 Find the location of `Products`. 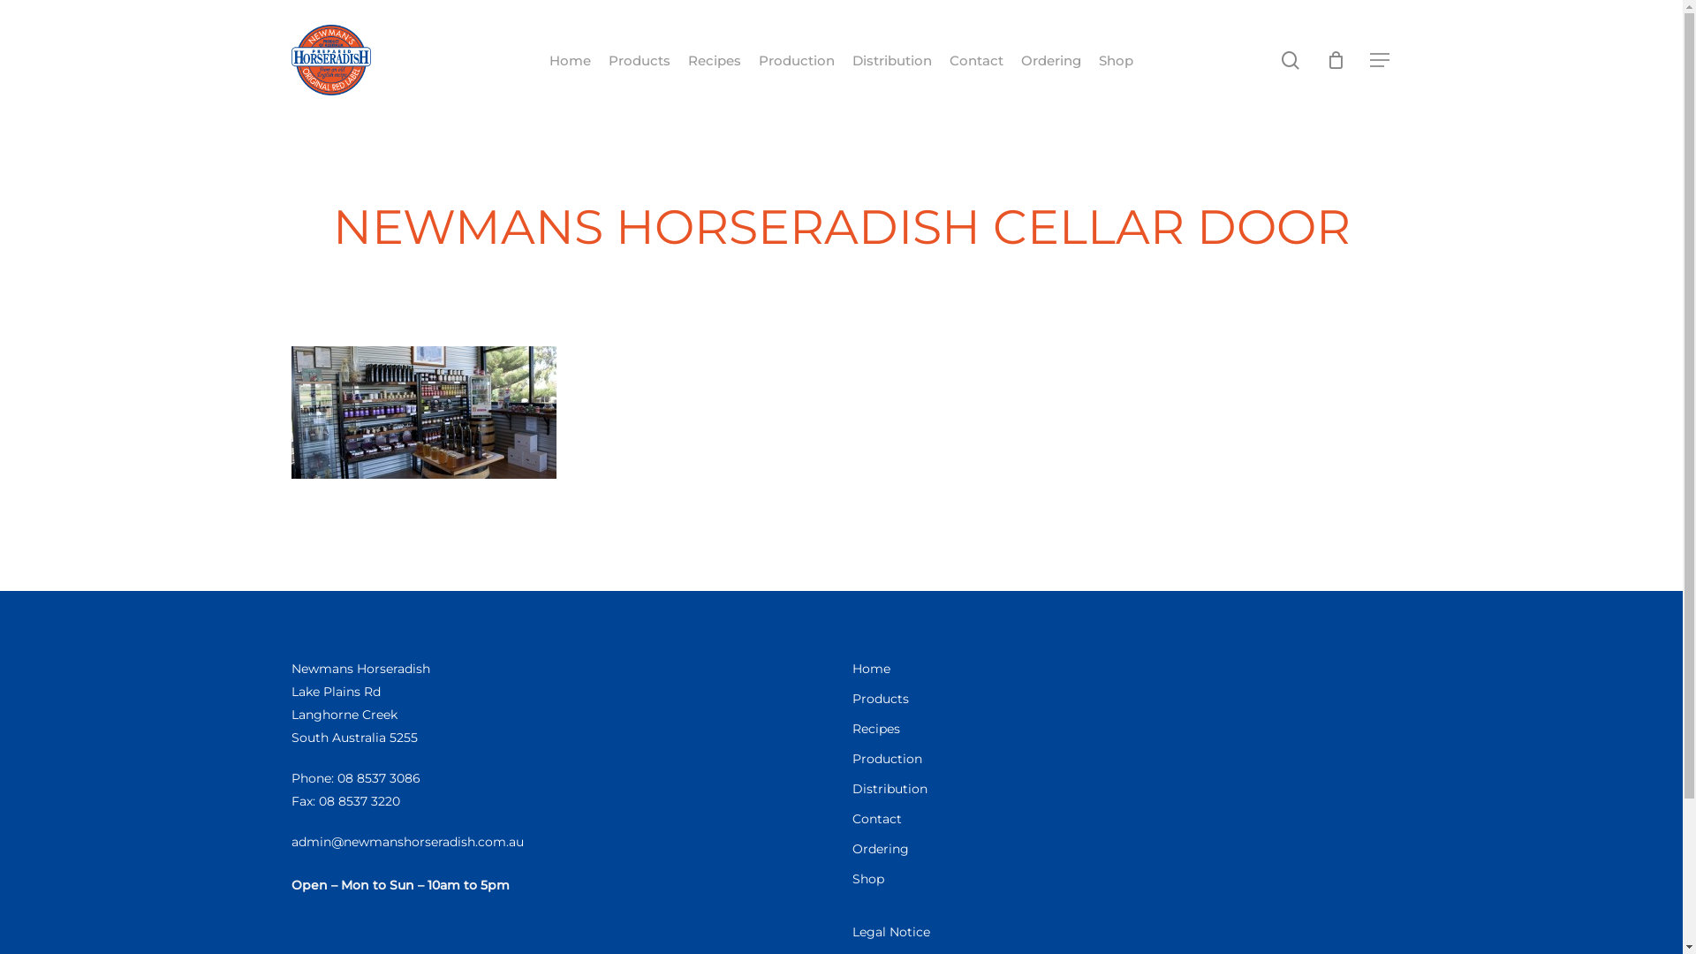

Products is located at coordinates (640, 60).